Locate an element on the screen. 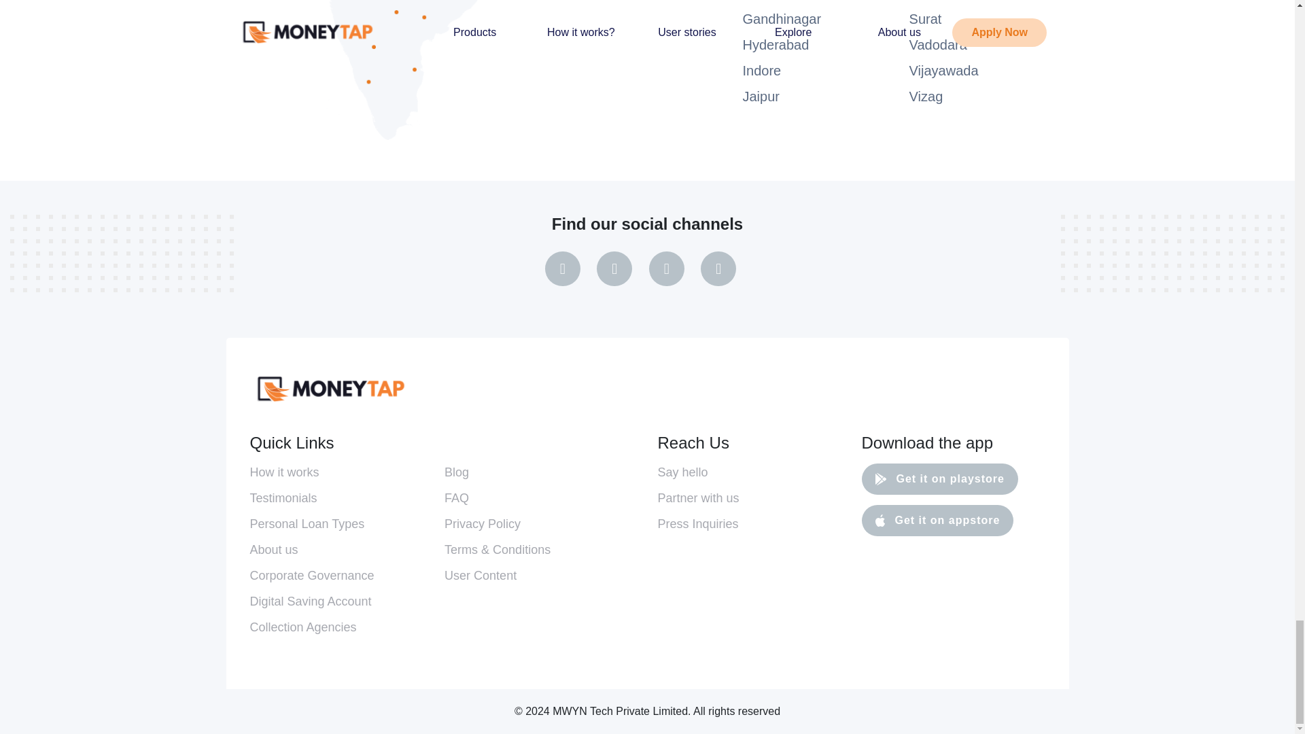 The height and width of the screenshot is (734, 1305). Personal Loan In Indore is located at coordinates (761, 70).